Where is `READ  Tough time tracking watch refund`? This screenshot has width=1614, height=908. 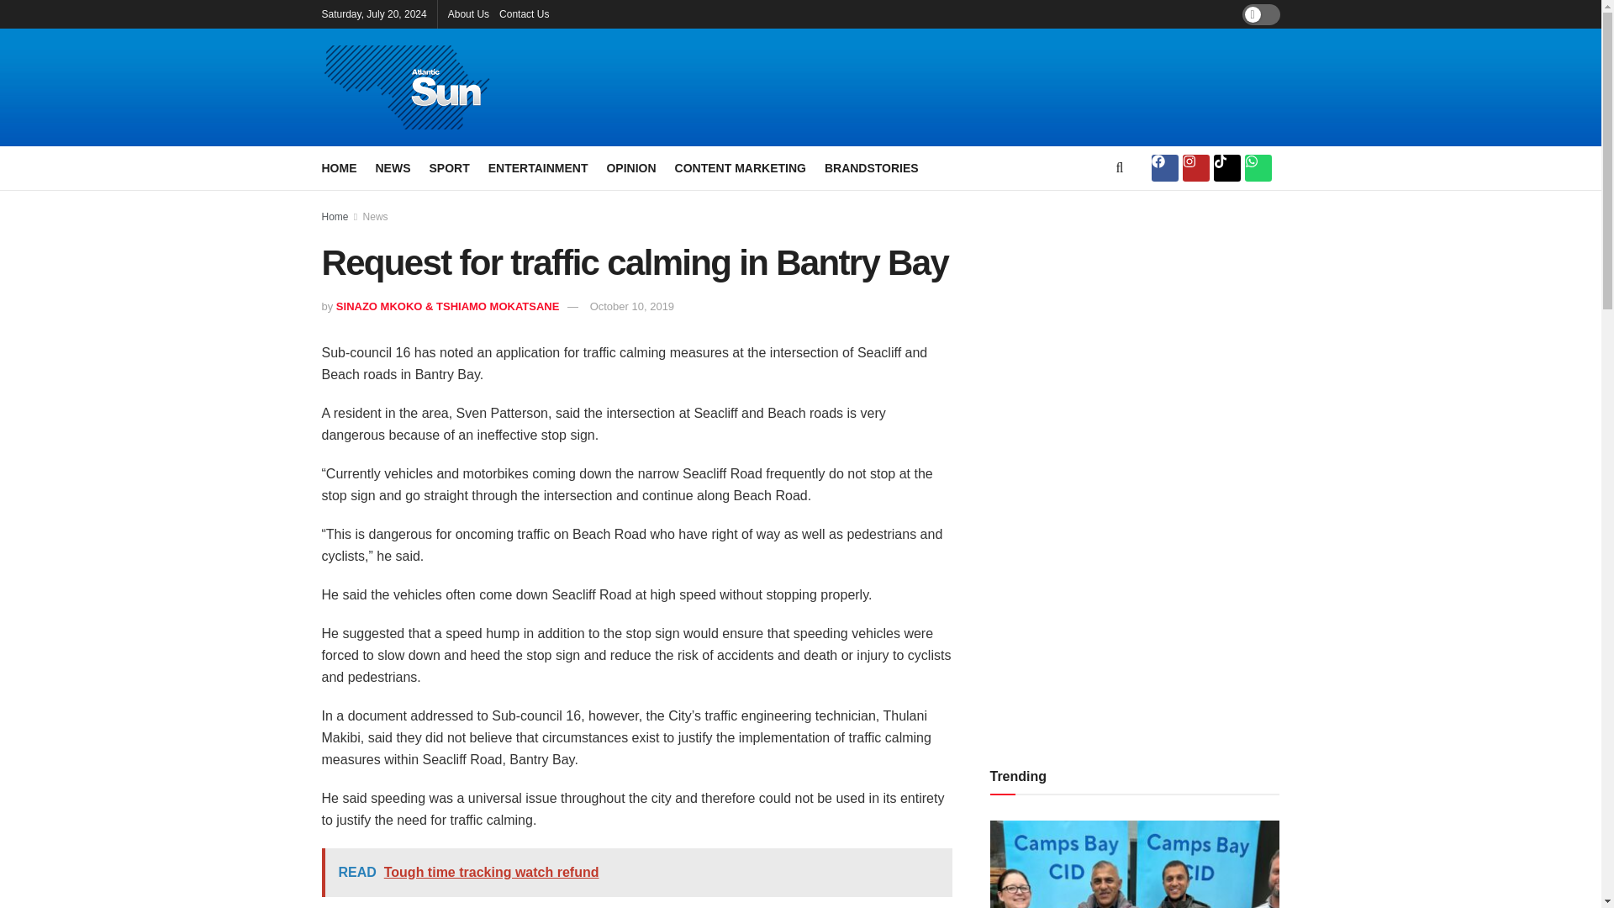 READ  Tough time tracking watch refund is located at coordinates (636, 873).